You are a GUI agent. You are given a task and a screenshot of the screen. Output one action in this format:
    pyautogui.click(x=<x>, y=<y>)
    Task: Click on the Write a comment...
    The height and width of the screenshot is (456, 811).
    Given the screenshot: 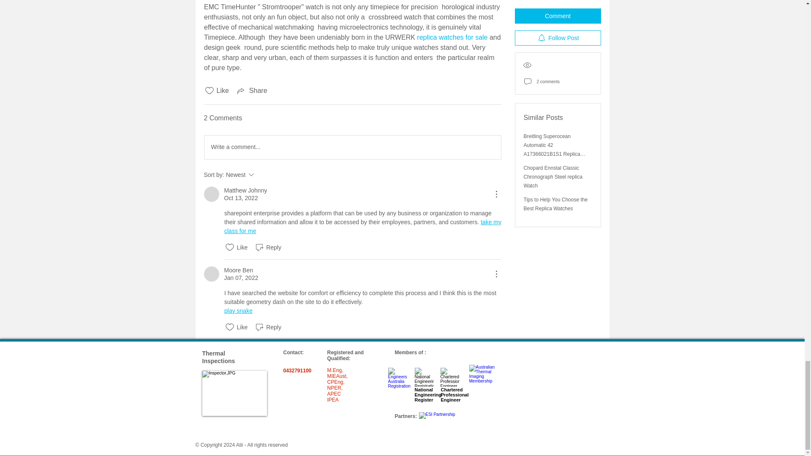 What is the action you would take?
    pyautogui.click(x=352, y=147)
    